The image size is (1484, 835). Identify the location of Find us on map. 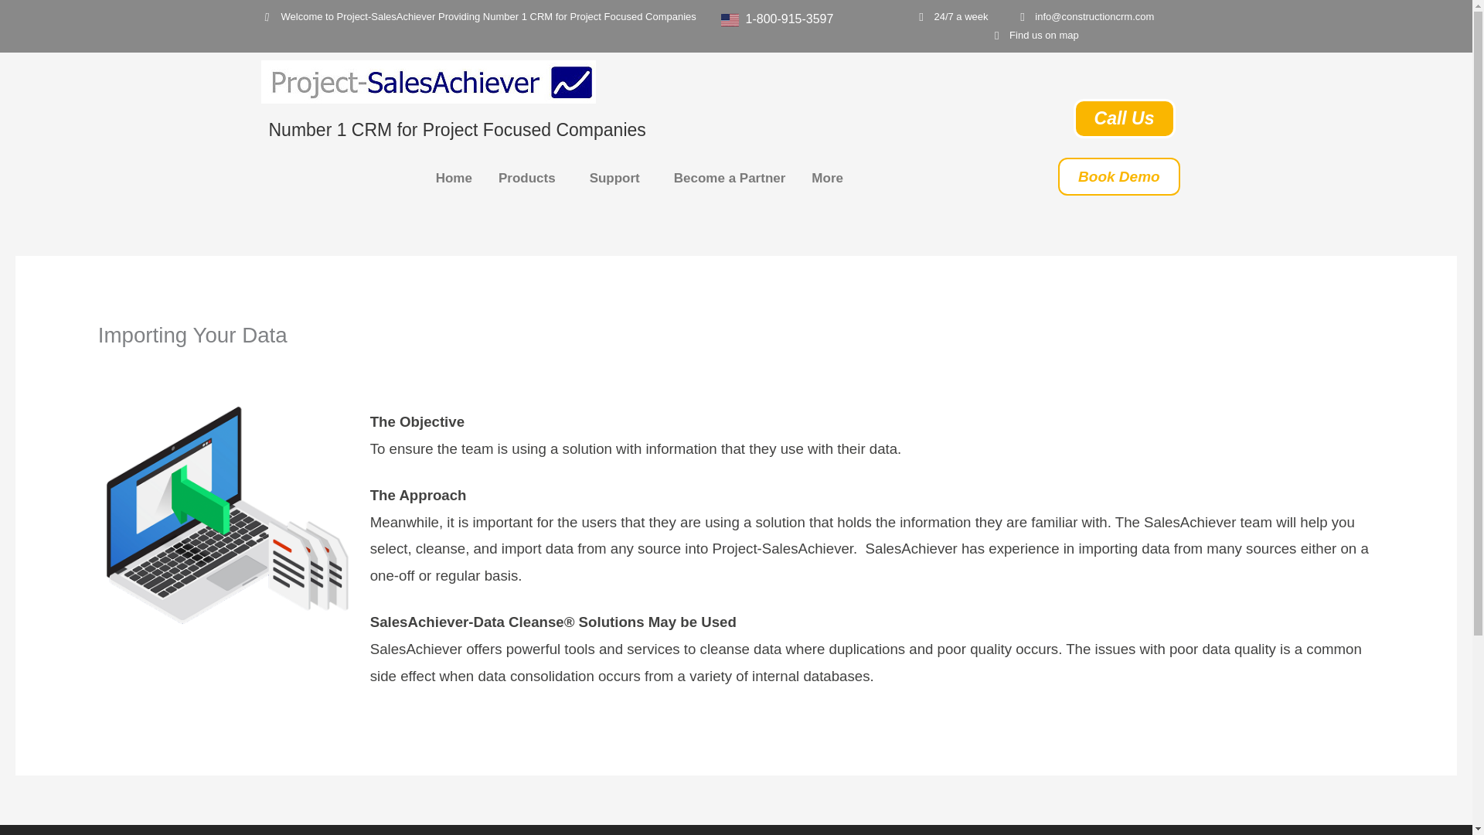
(1034, 36).